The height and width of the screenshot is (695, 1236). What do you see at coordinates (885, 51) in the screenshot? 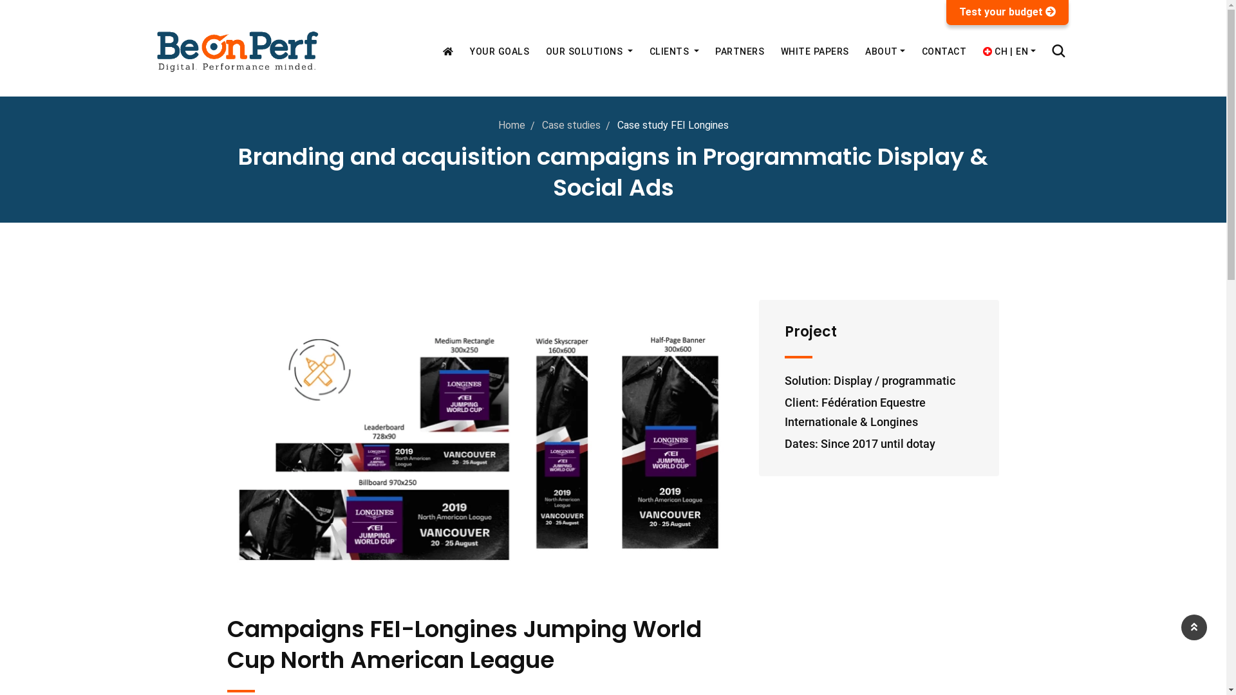
I see `ABOUT` at bounding box center [885, 51].